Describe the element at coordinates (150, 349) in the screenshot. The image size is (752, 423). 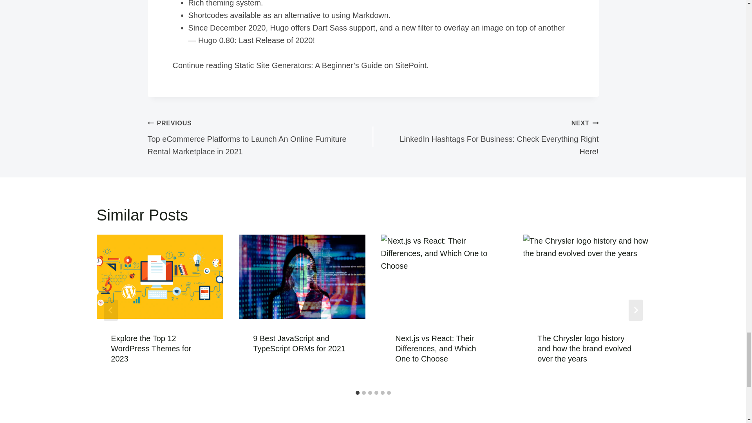
I see `Explore the Top 12 WordPress Themes for 2023` at that location.